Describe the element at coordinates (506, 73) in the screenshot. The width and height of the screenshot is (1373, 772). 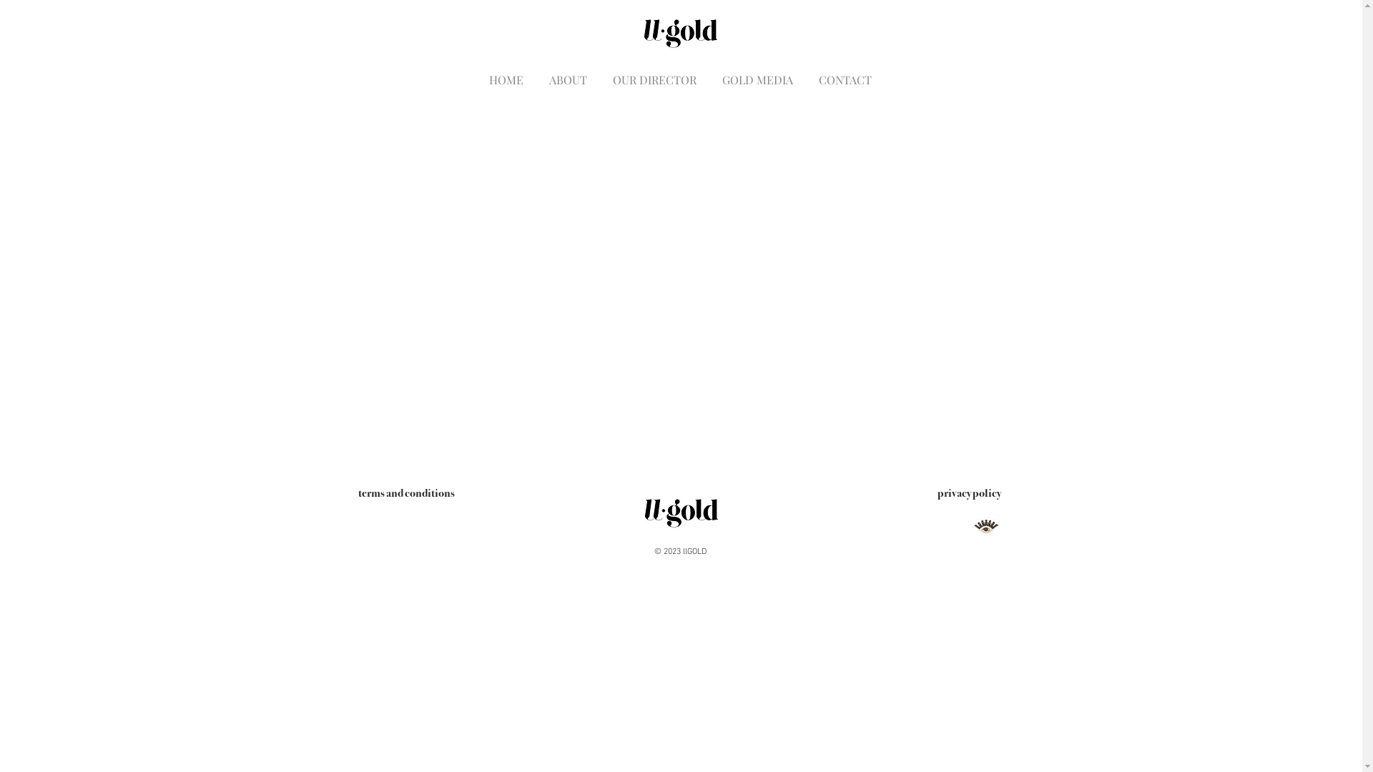
I see `HOME` at that location.